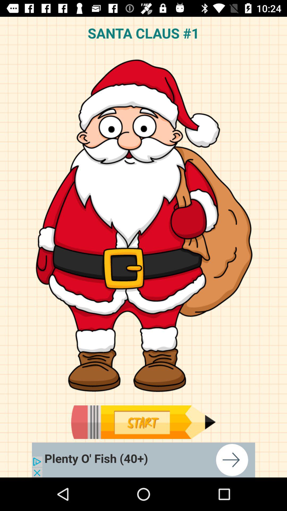 The height and width of the screenshot is (511, 287). Describe the element at coordinates (143, 422) in the screenshot. I see `start playing` at that location.